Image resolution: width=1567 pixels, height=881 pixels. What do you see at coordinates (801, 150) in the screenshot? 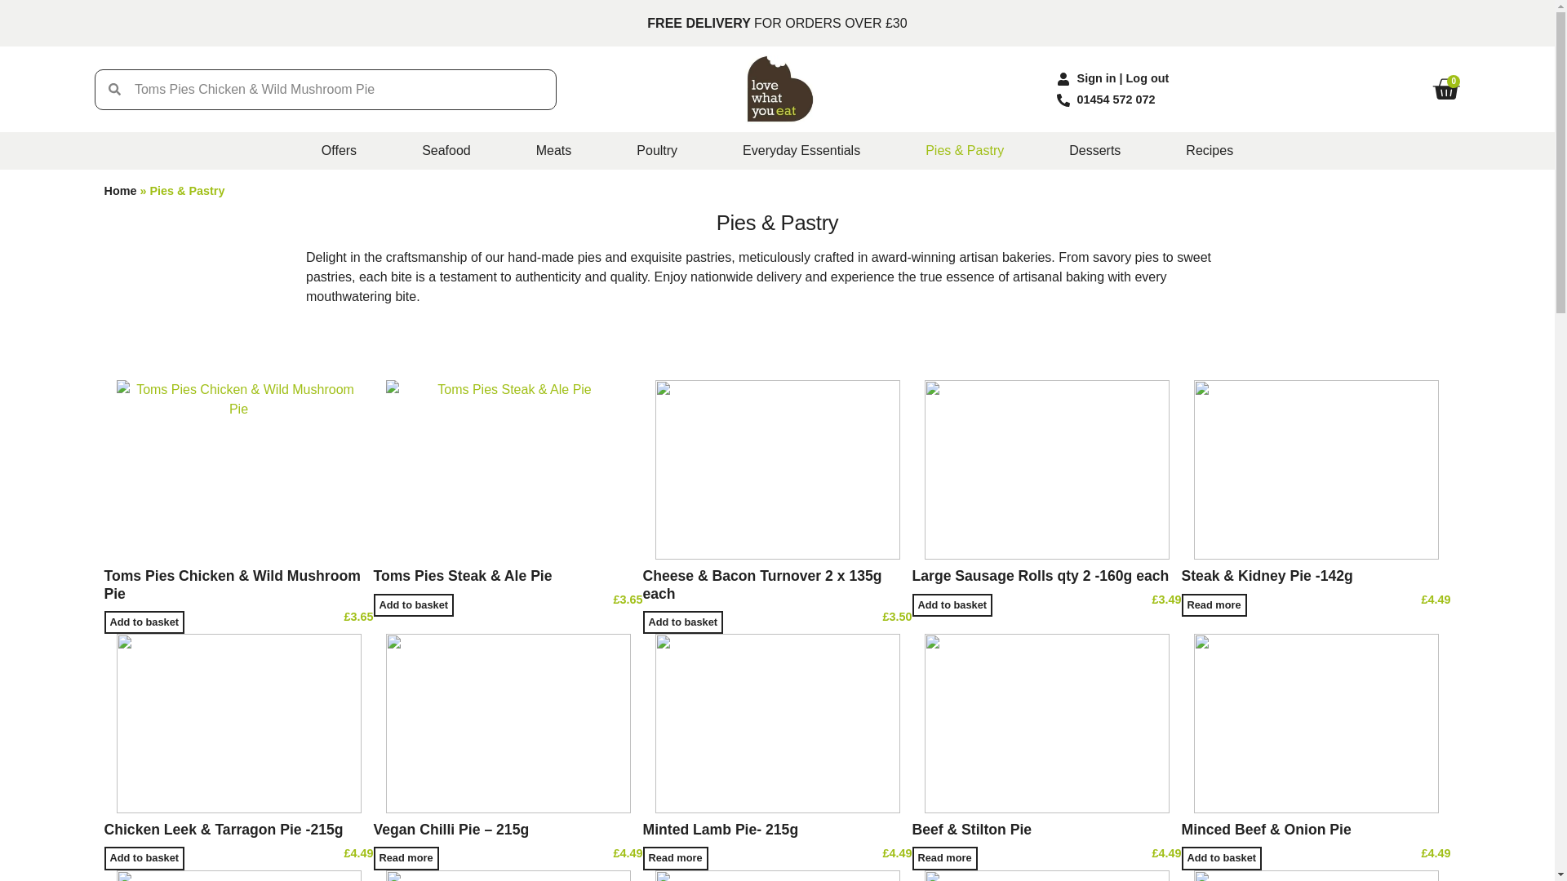
I see `Everyday Essentials` at bounding box center [801, 150].